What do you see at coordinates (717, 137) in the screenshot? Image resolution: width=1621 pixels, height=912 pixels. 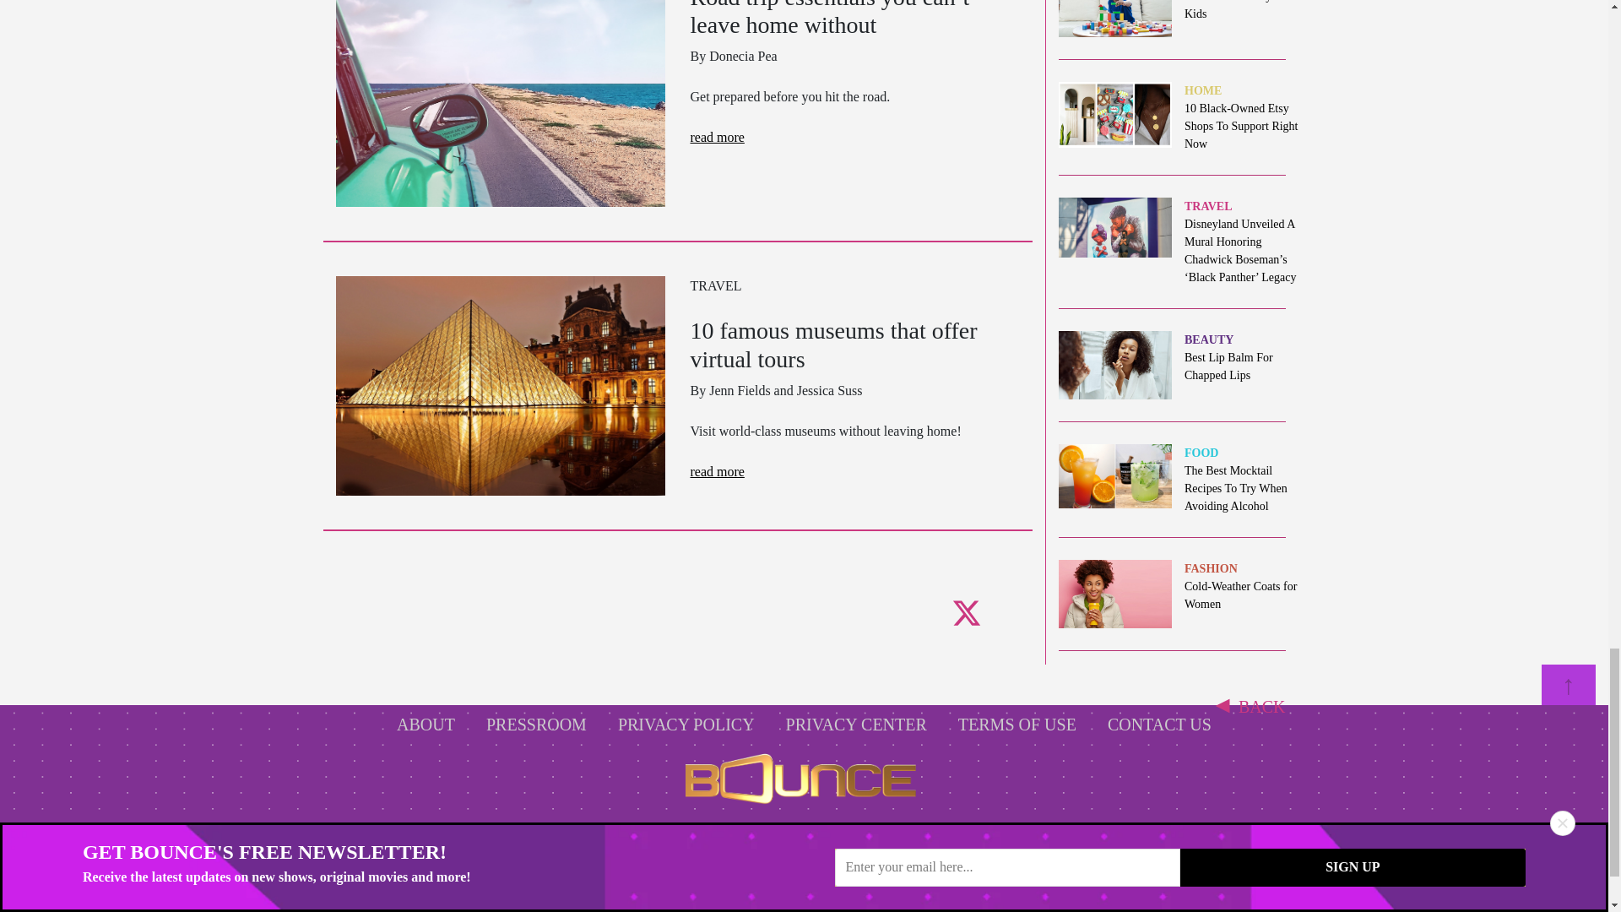 I see `read more` at bounding box center [717, 137].